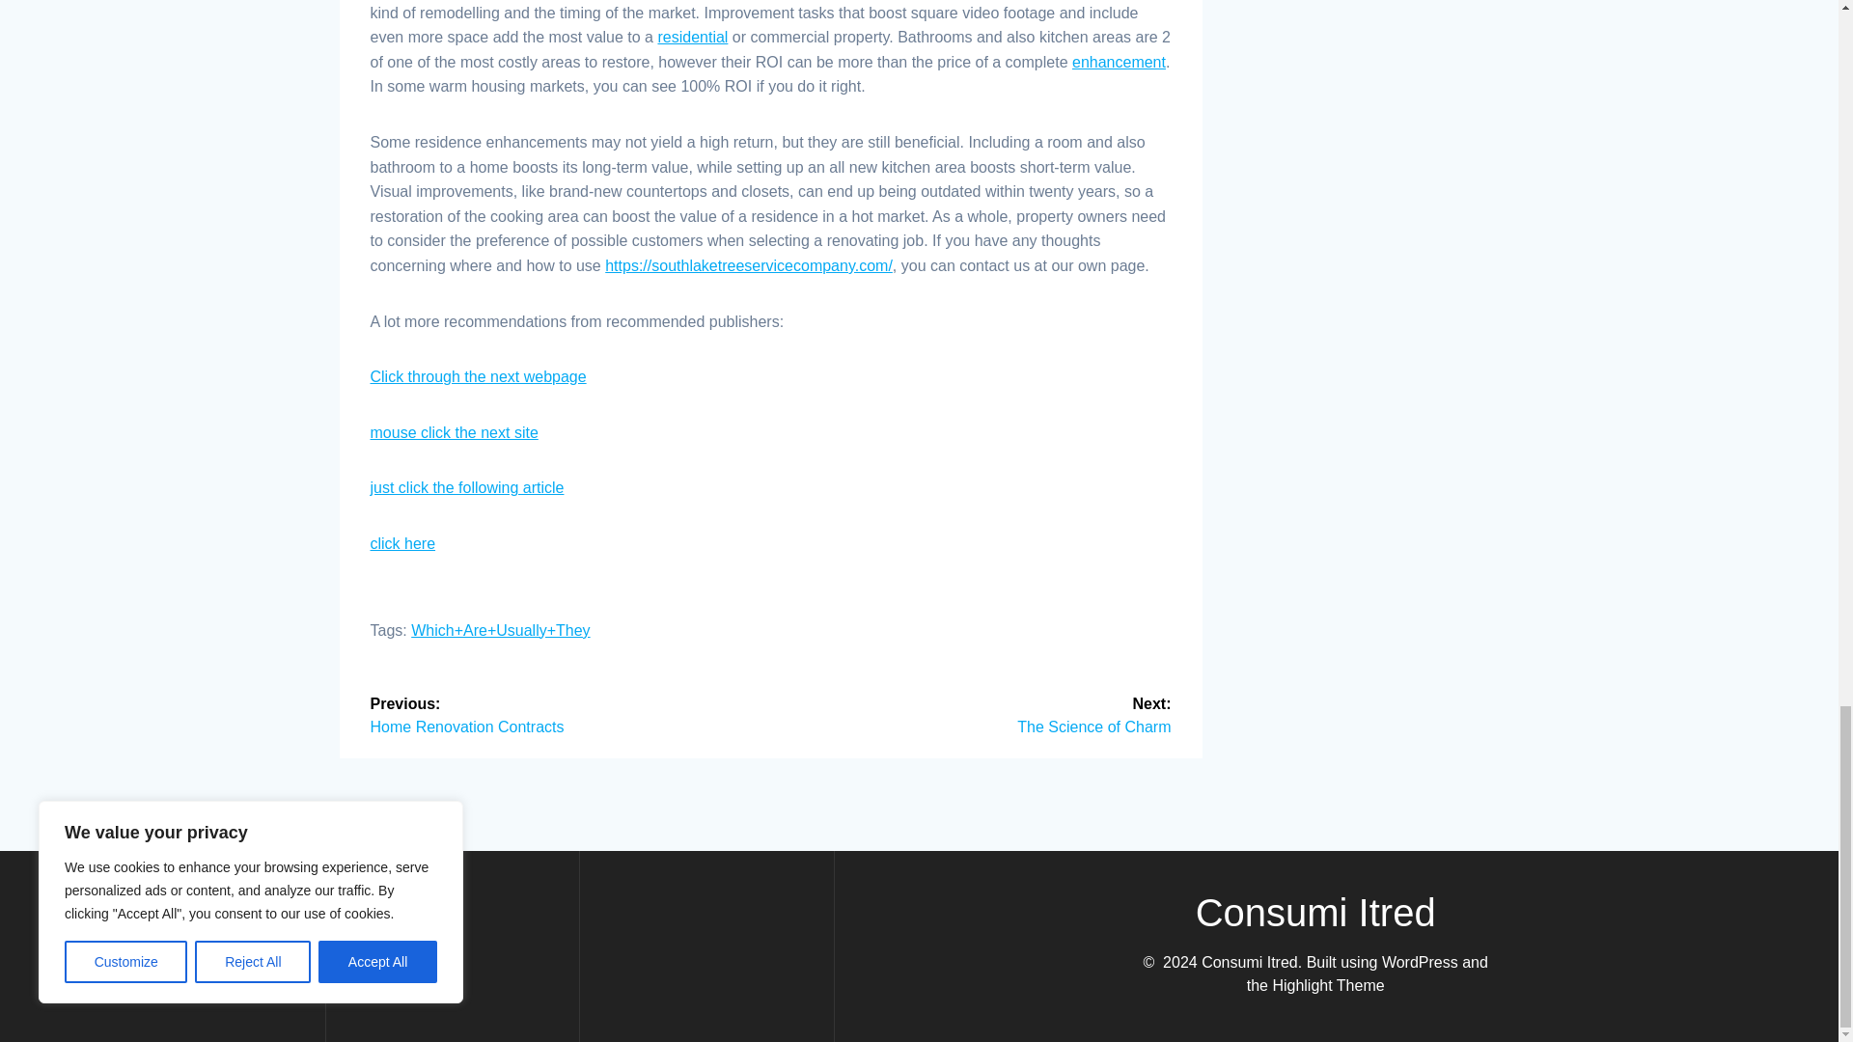 The height and width of the screenshot is (1042, 1853). What do you see at coordinates (1119, 62) in the screenshot?
I see `enhancement` at bounding box center [1119, 62].